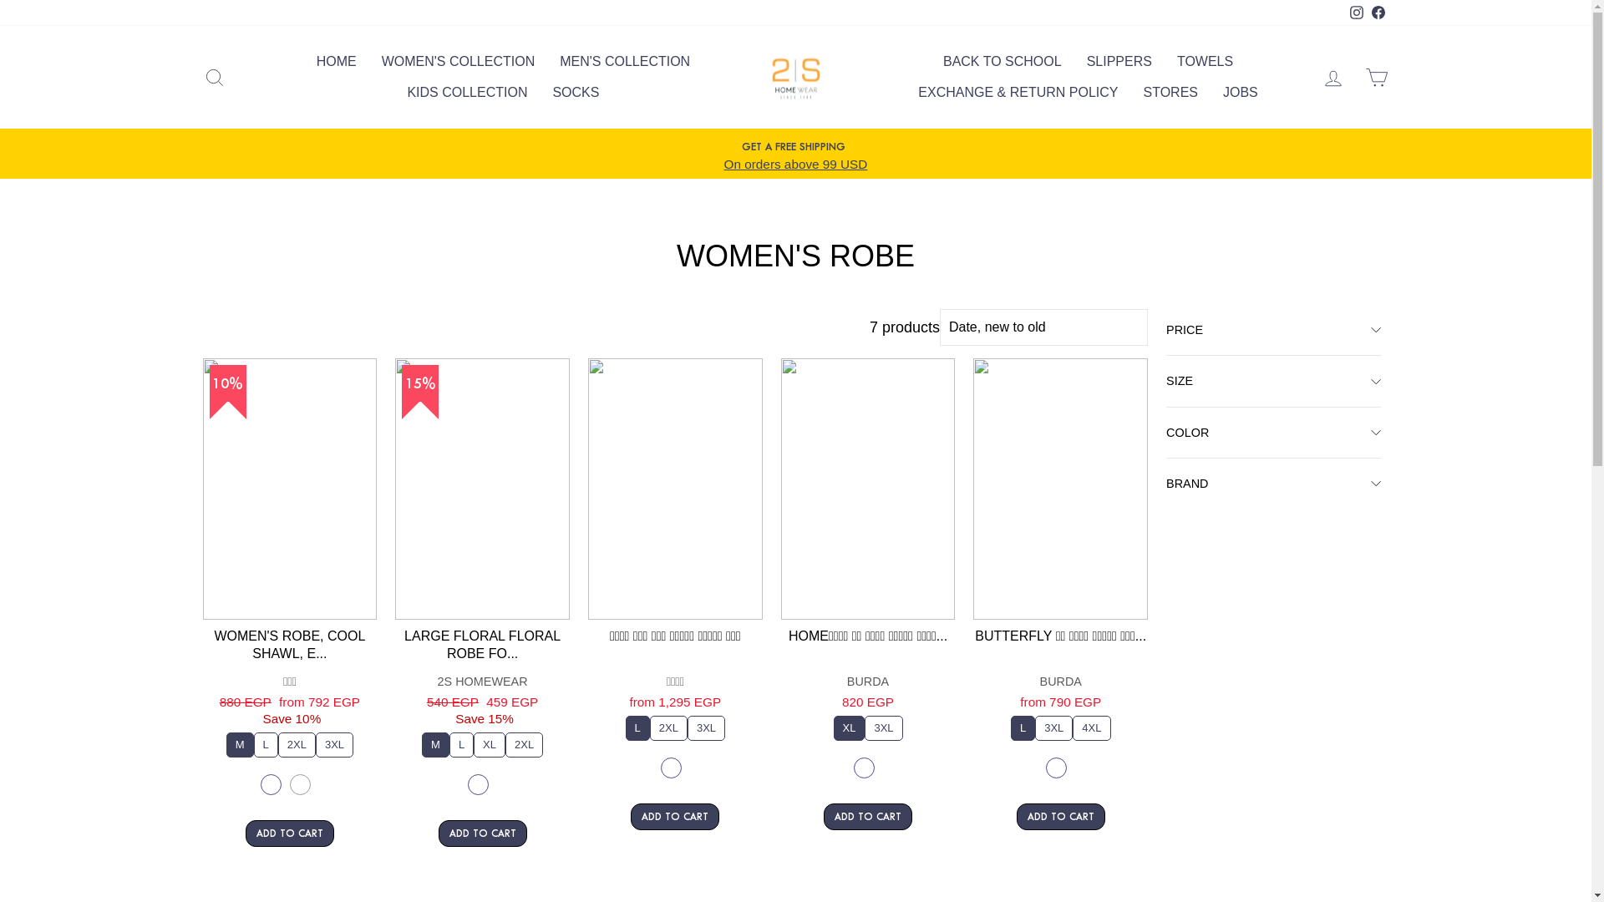 The width and height of the screenshot is (1604, 902). What do you see at coordinates (214, 77) in the screenshot?
I see `SEARCH` at bounding box center [214, 77].